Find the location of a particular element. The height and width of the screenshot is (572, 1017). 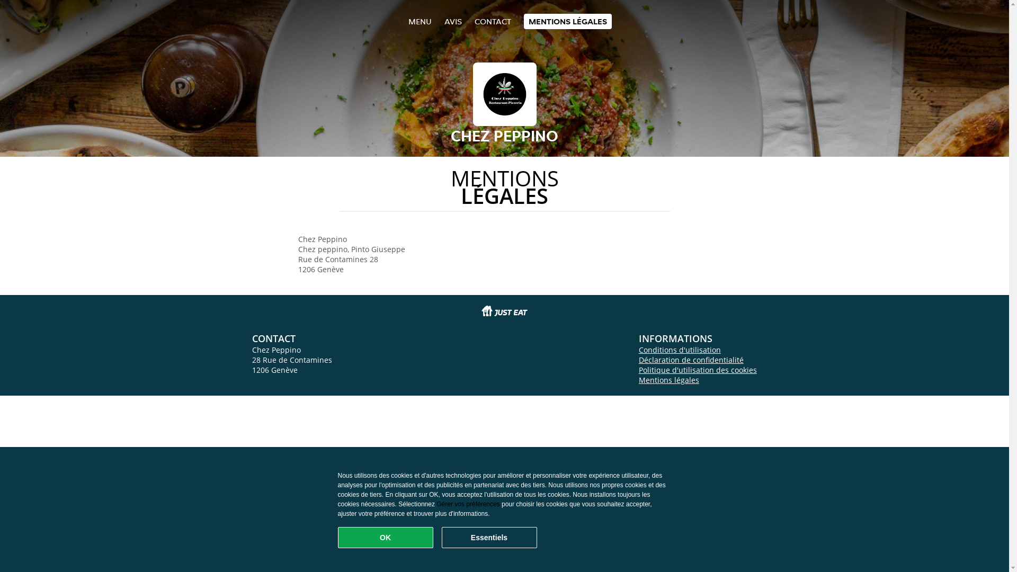

AVIS is located at coordinates (452, 21).